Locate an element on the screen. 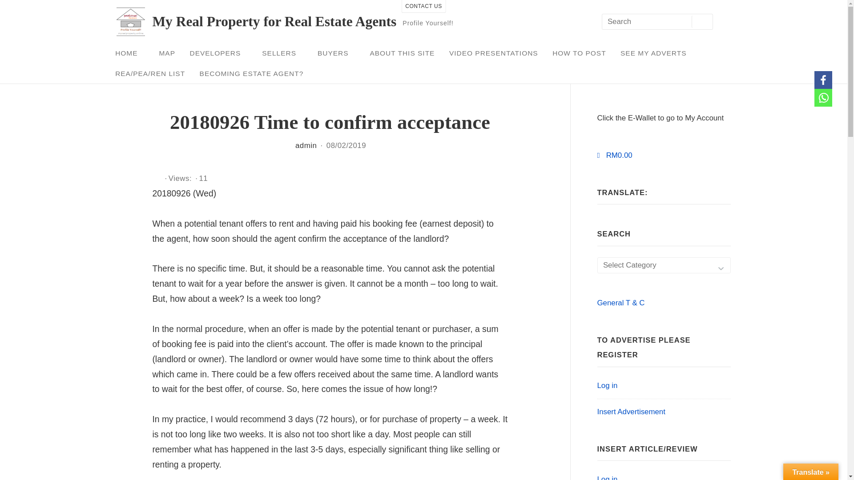 Image resolution: width=854 pixels, height=480 pixels. HOME is located at coordinates (130, 53).